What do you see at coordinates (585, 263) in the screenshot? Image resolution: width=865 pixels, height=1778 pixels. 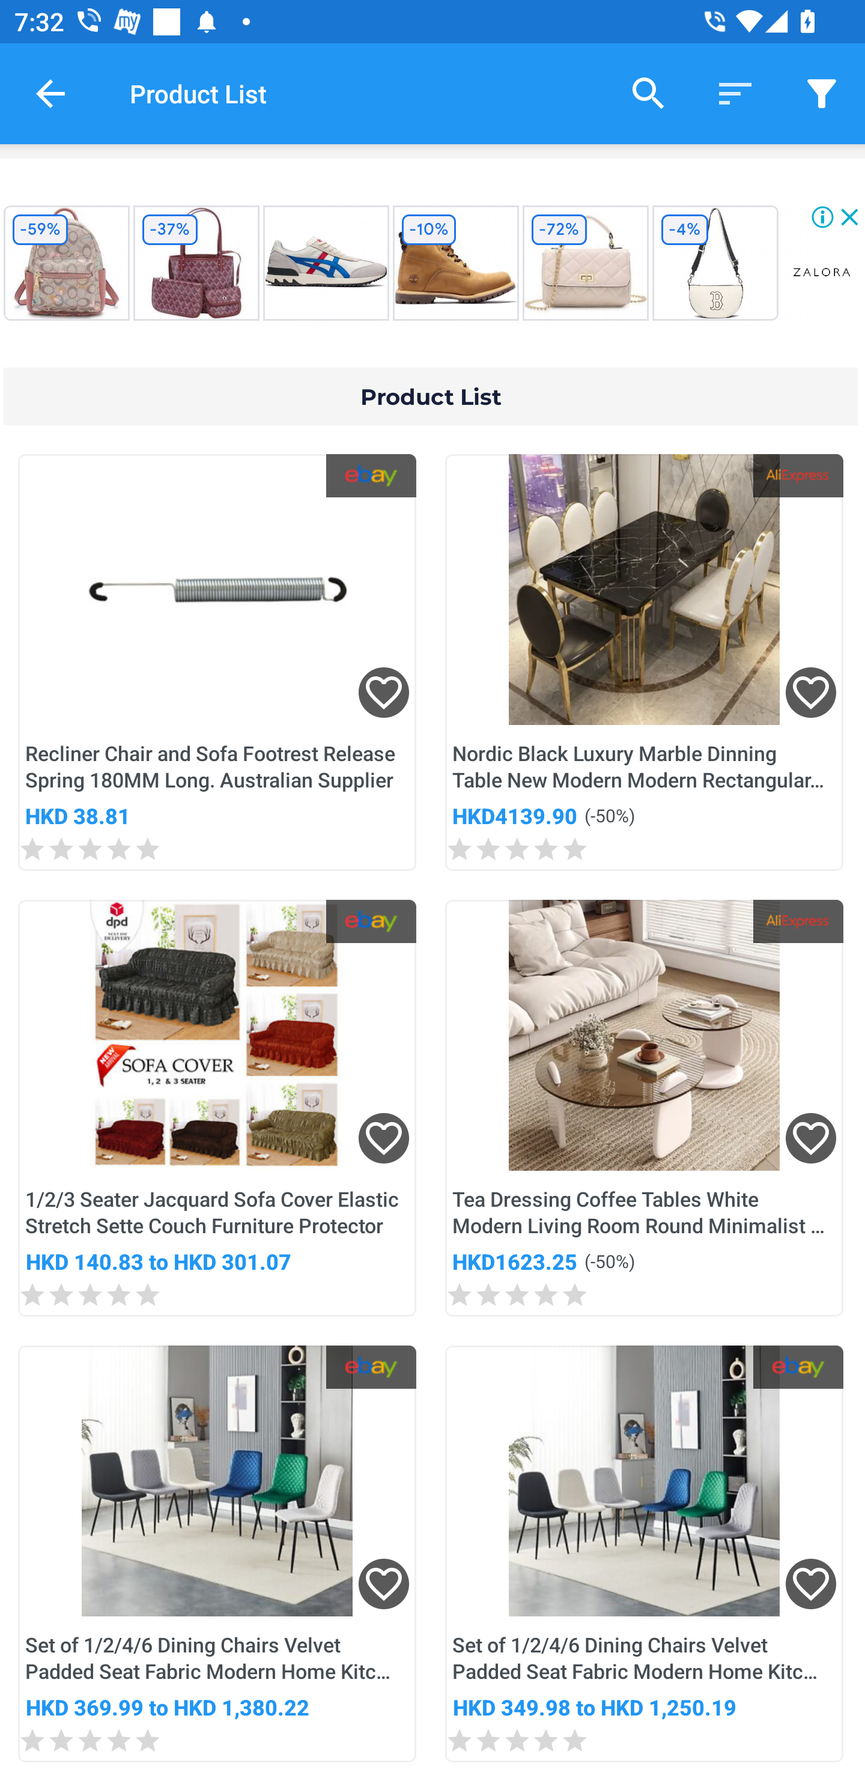 I see `-72%` at bounding box center [585, 263].